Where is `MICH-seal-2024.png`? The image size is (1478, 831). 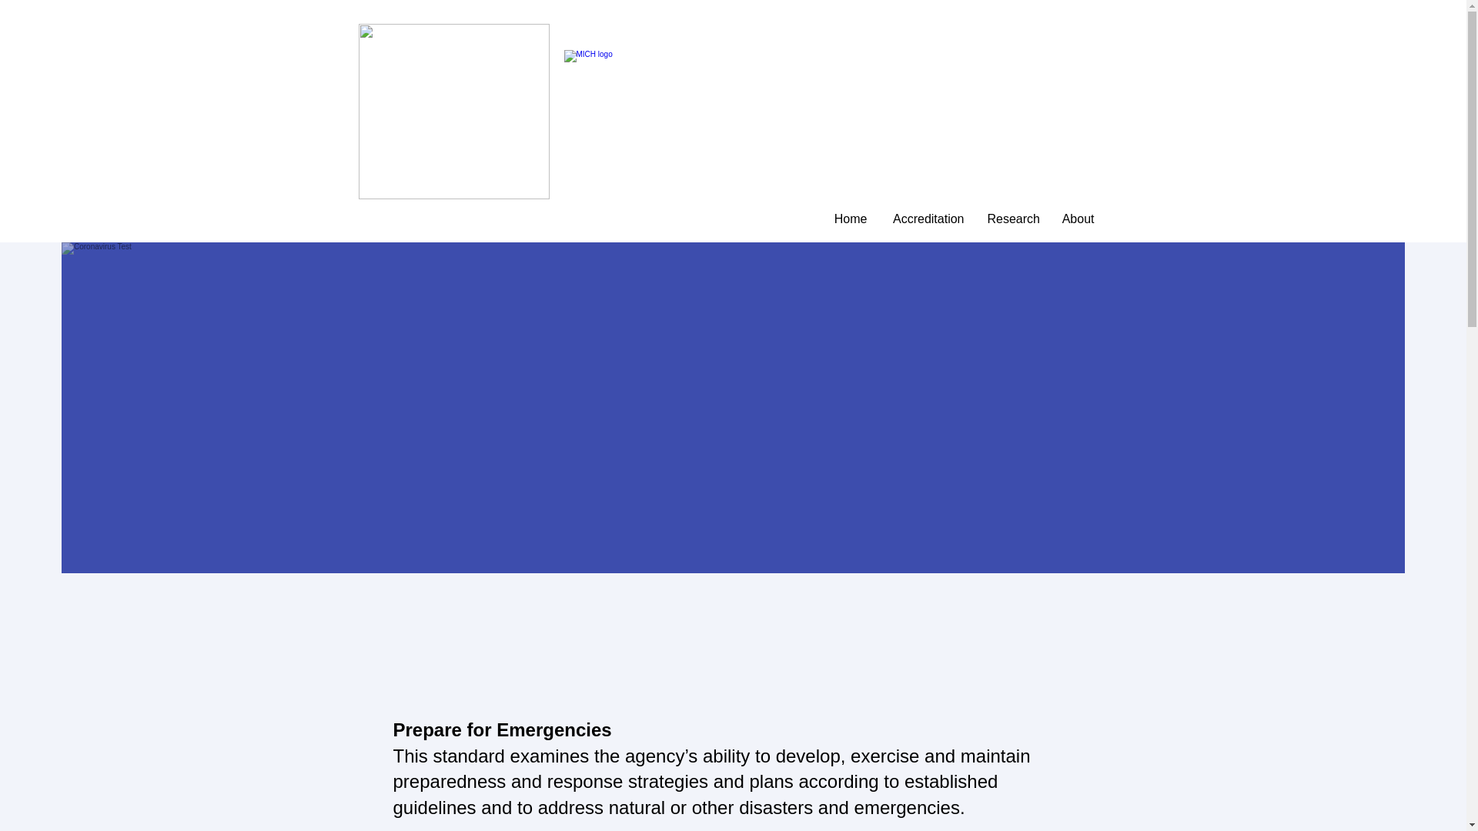 MICH-seal-2024.png is located at coordinates (454, 112).